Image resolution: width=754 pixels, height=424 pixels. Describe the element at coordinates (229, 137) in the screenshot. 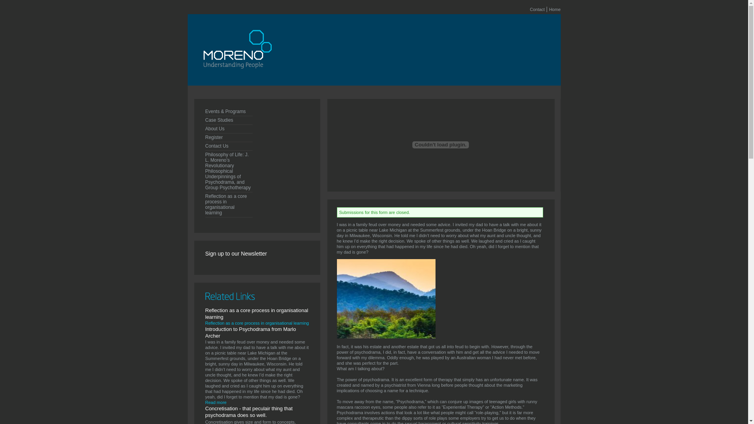

I see `Register` at that location.